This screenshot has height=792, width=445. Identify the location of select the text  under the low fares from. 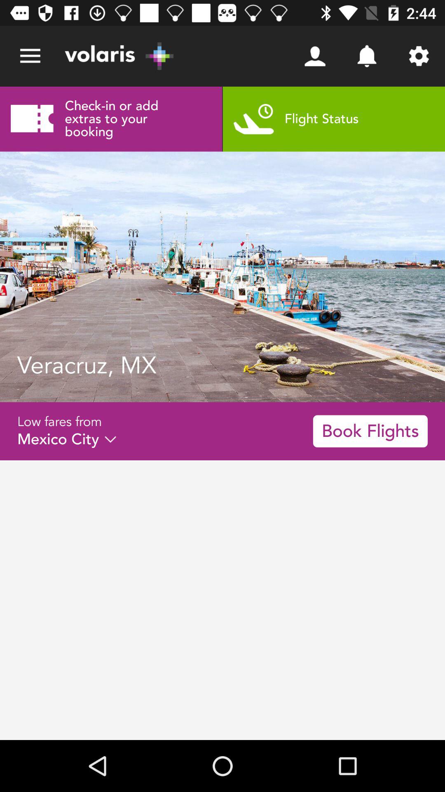
(67, 439).